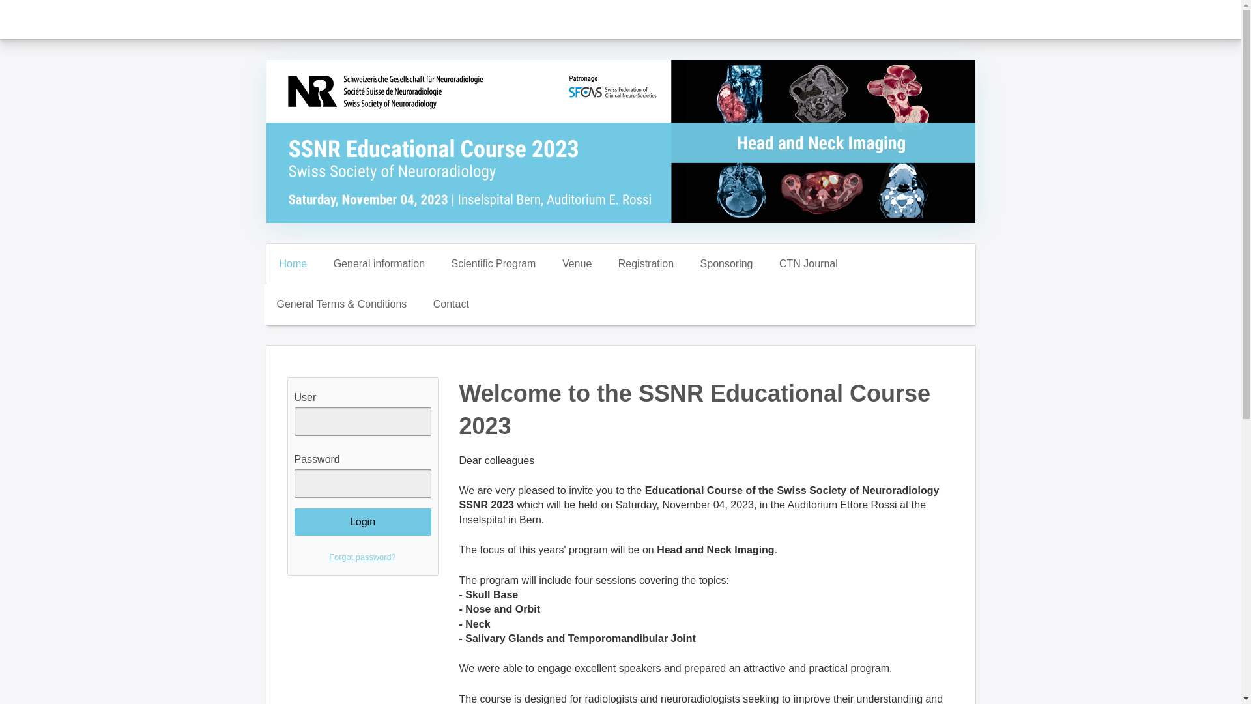 This screenshot has width=1251, height=704. Describe the element at coordinates (451, 304) in the screenshot. I see `Contact` at that location.